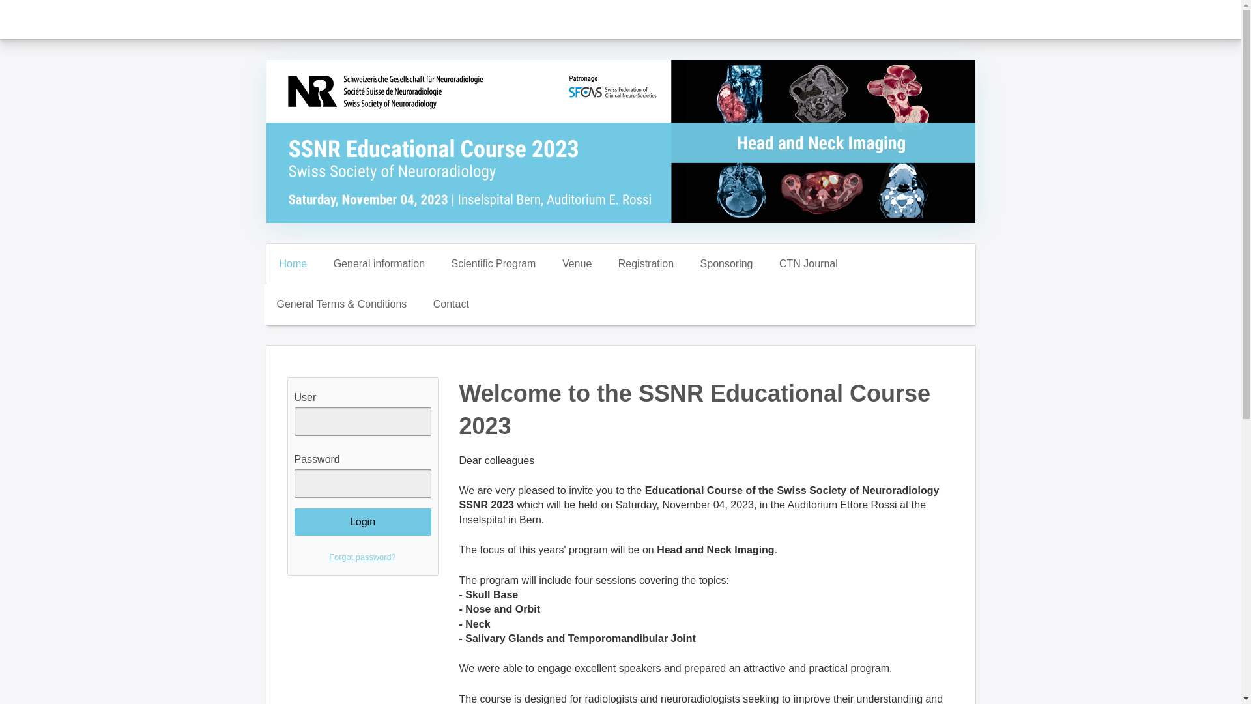 This screenshot has width=1251, height=704. Describe the element at coordinates (451, 304) in the screenshot. I see `Contact` at that location.